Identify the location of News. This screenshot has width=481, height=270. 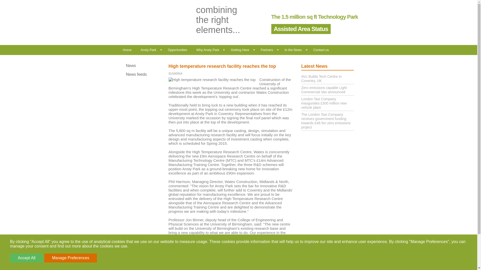
(143, 65).